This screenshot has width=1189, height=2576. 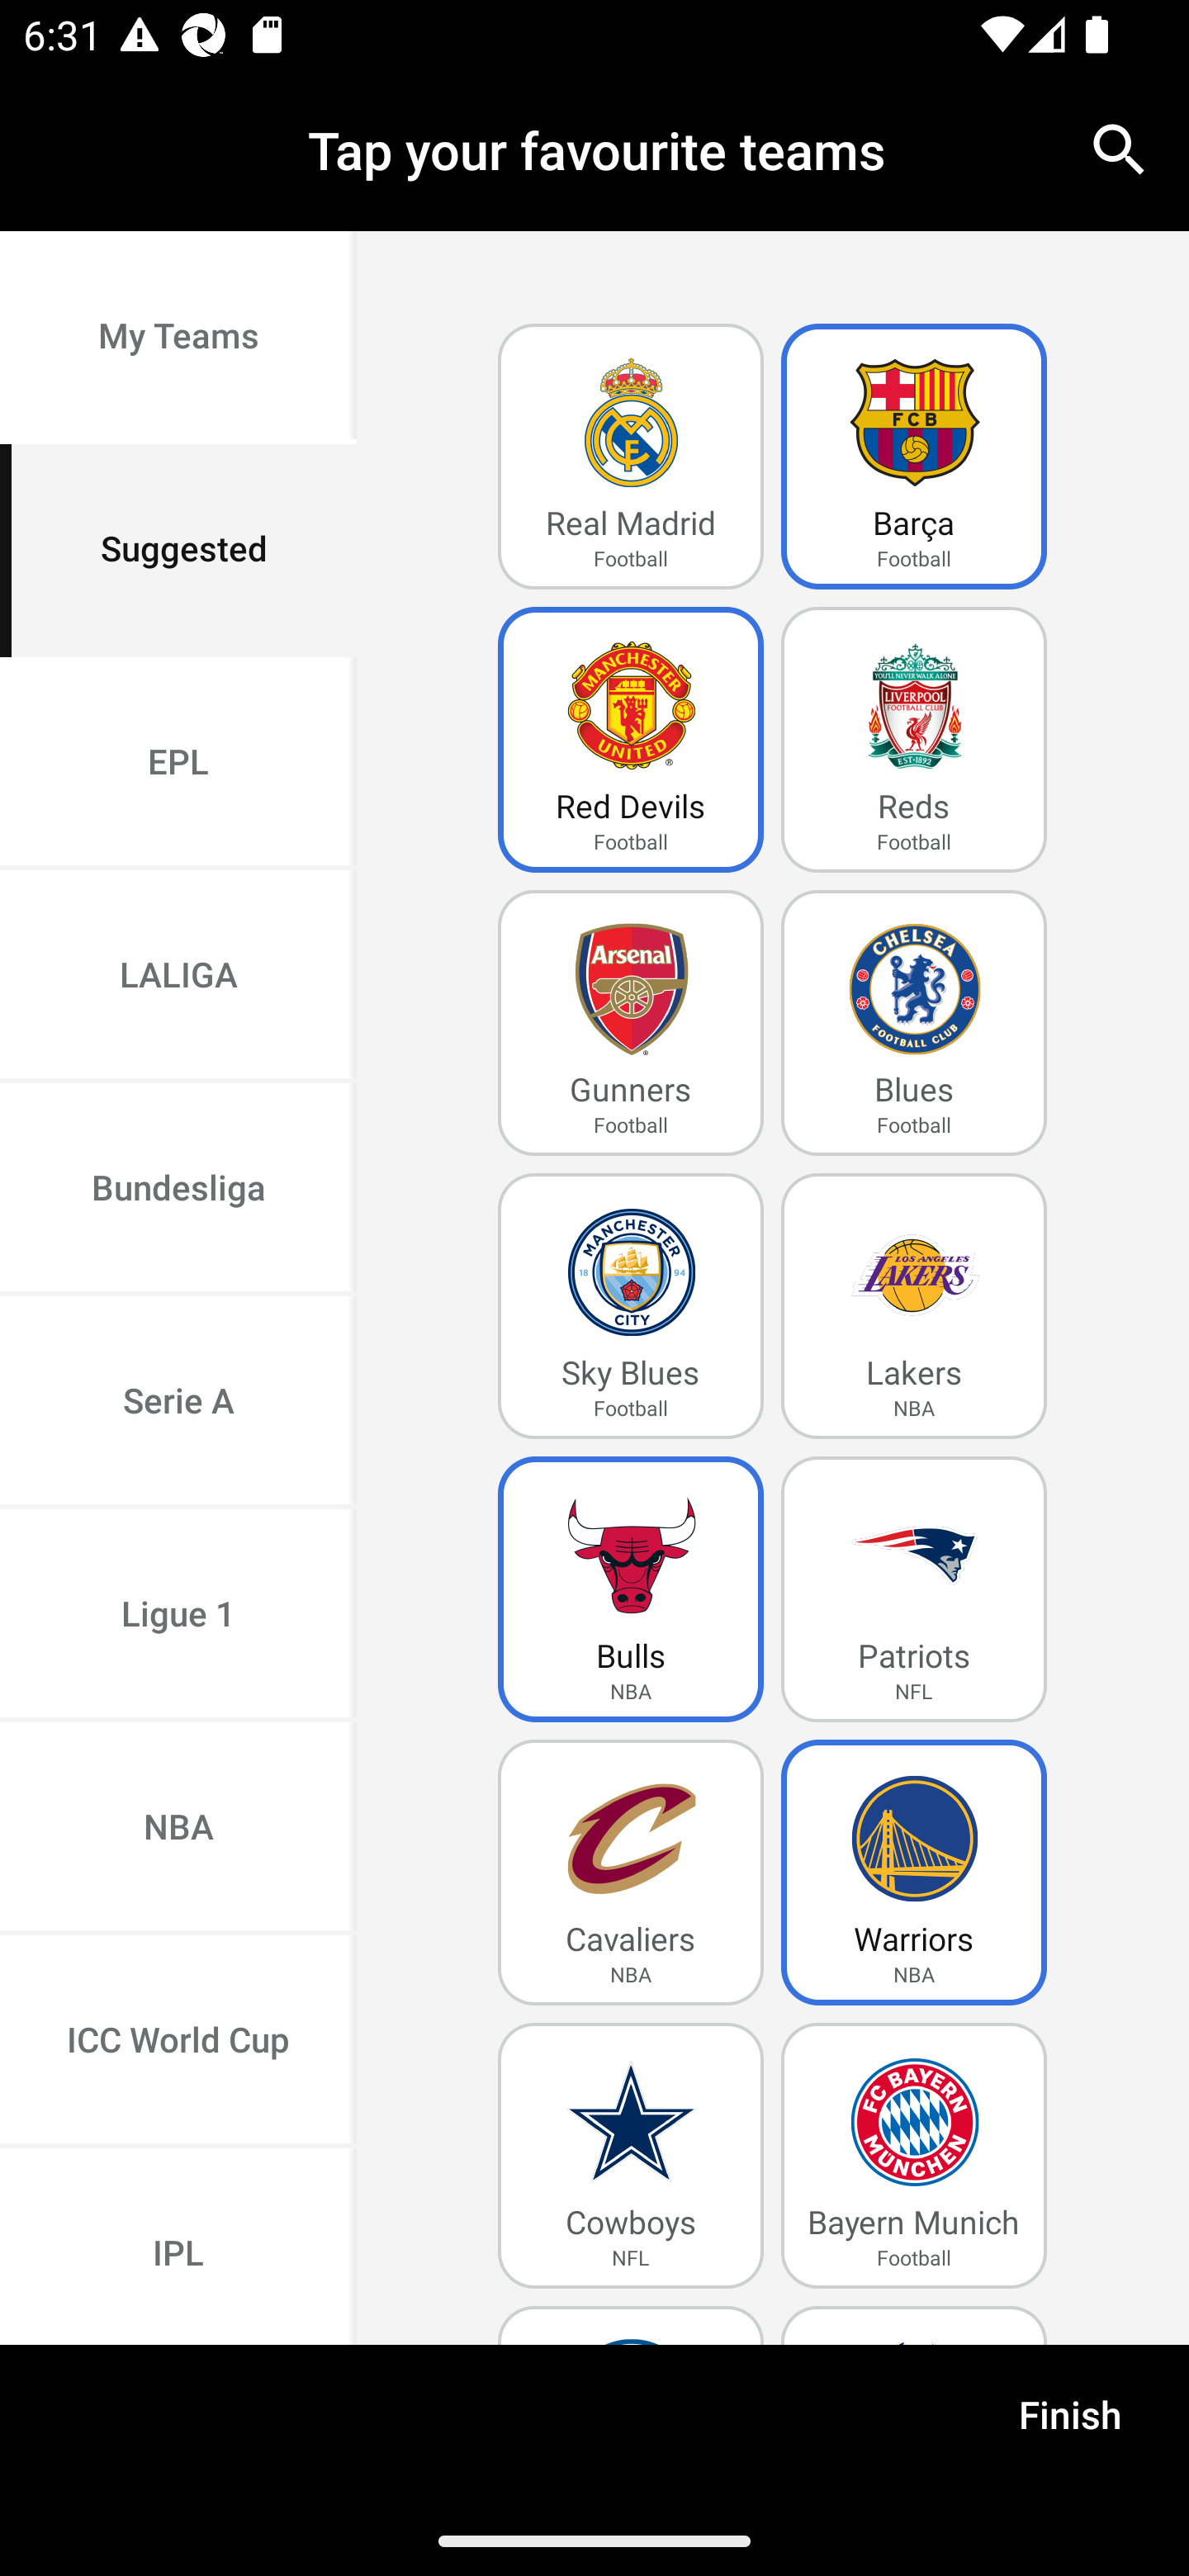 I want to click on Bundesliga, so click(x=178, y=1191).